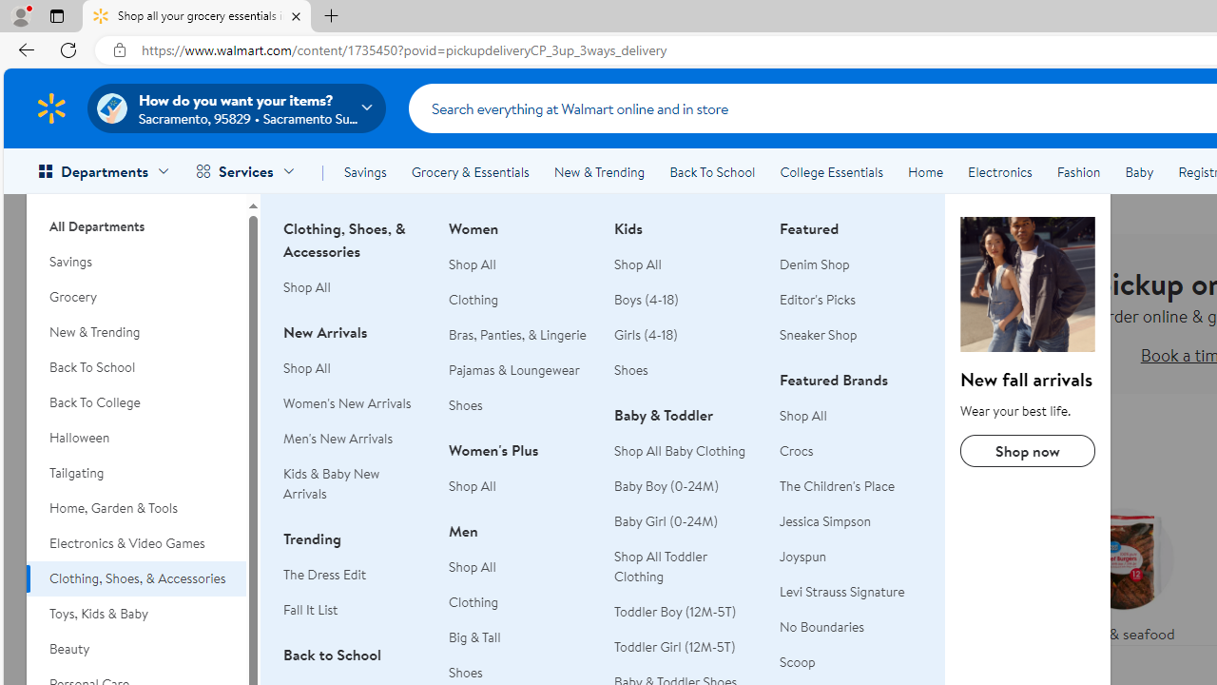 The width and height of the screenshot is (1217, 685). I want to click on Toys, Kids & Baby, so click(136, 614).